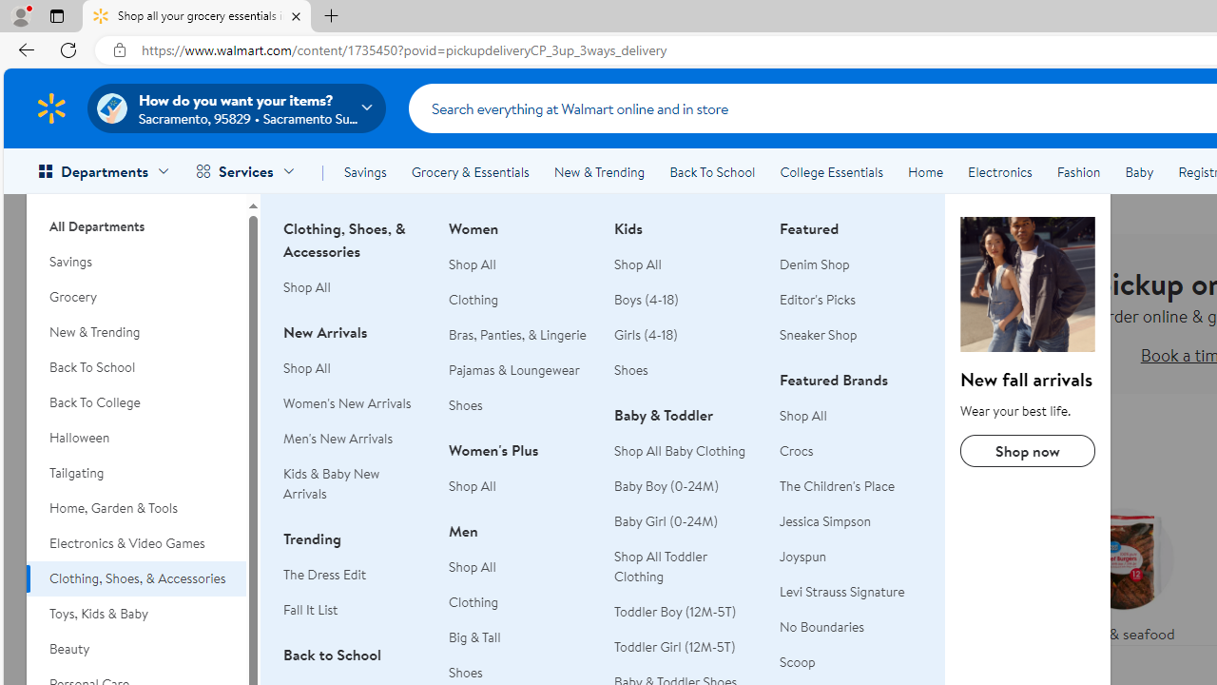 The width and height of the screenshot is (1217, 685). I want to click on Toys, Kids & Baby, so click(136, 614).